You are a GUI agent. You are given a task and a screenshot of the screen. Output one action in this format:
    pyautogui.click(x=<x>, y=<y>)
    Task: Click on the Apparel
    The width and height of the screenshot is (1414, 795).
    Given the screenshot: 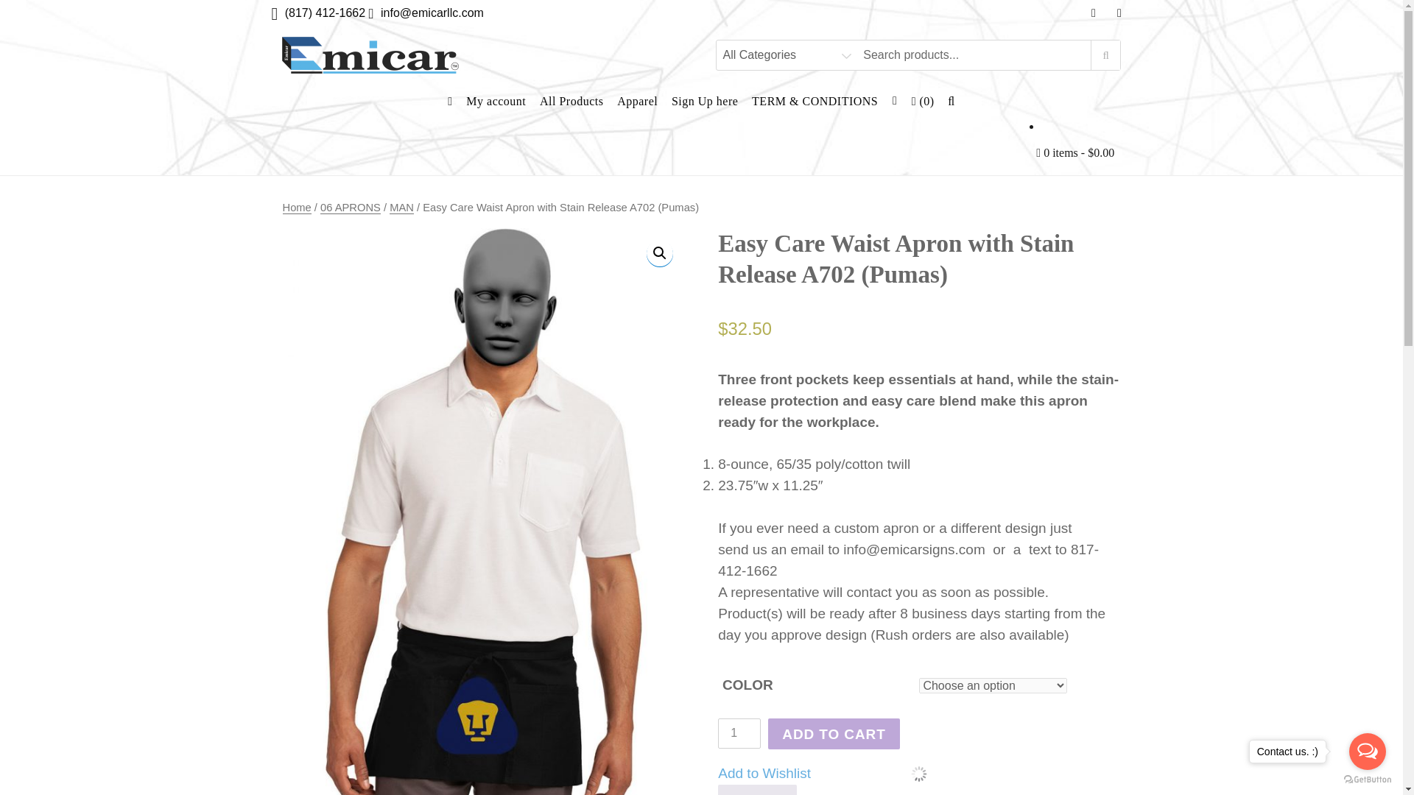 What is the action you would take?
    pyautogui.click(x=638, y=100)
    